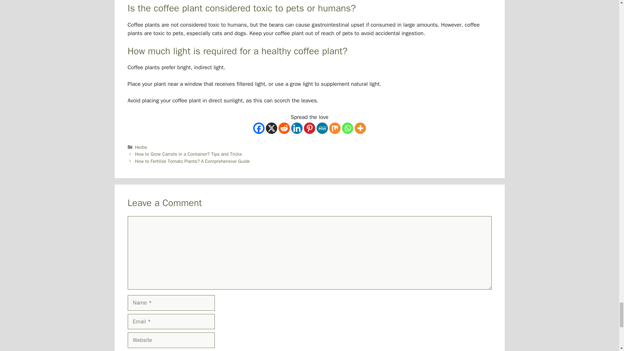 Image resolution: width=624 pixels, height=351 pixels. I want to click on MeWe, so click(322, 128).